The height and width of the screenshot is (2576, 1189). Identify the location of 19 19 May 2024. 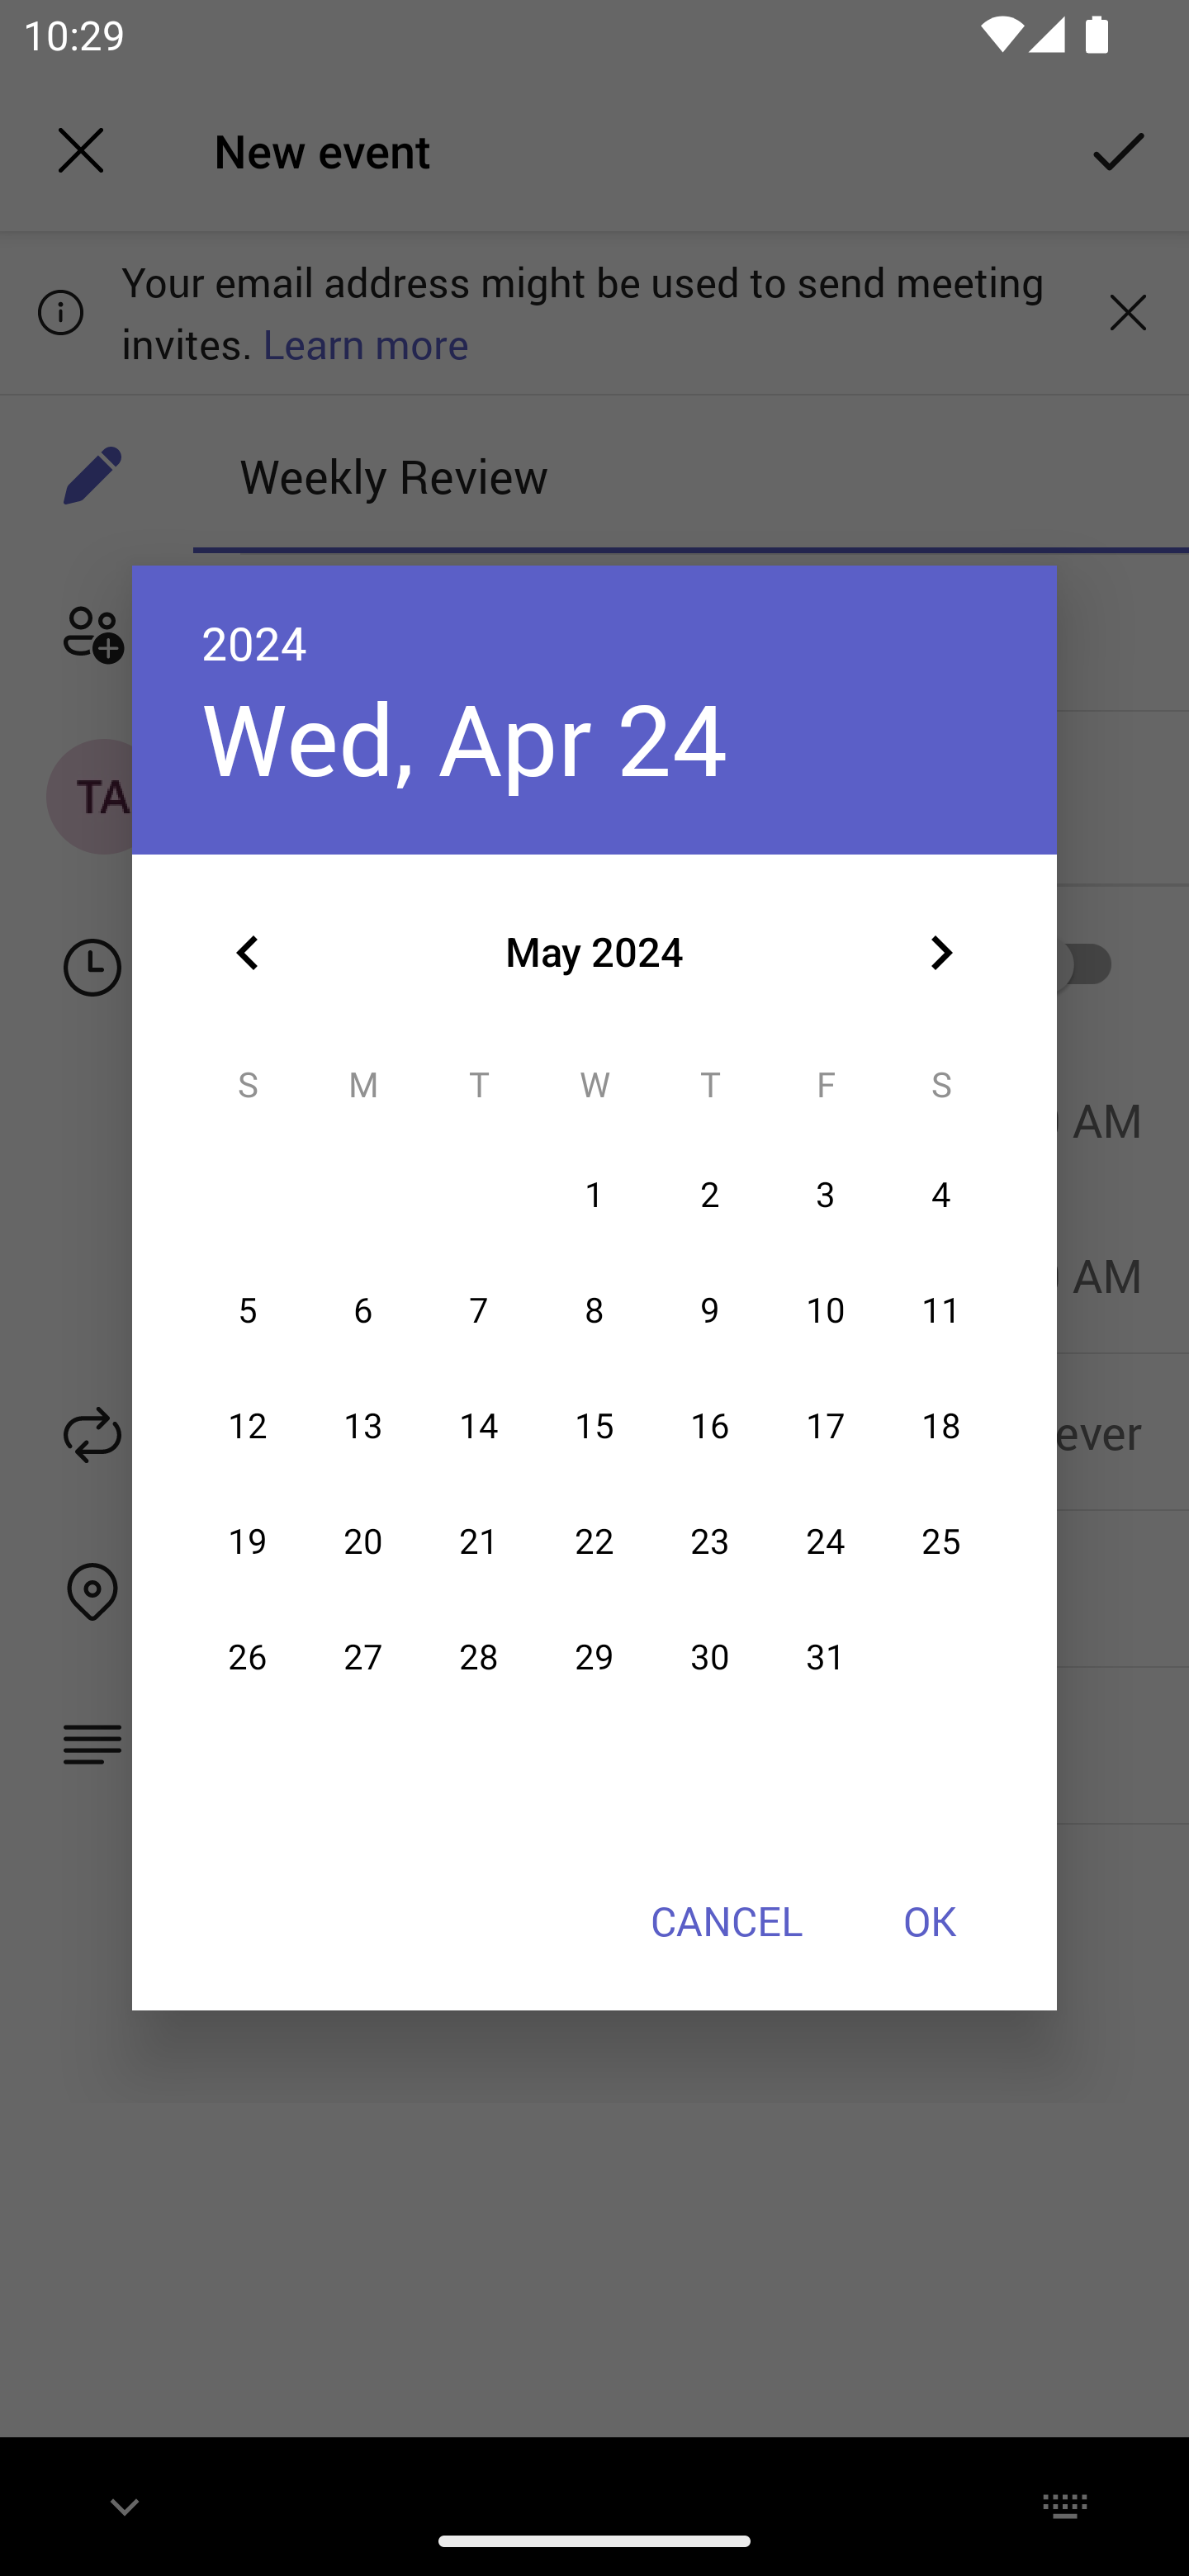
(248, 1541).